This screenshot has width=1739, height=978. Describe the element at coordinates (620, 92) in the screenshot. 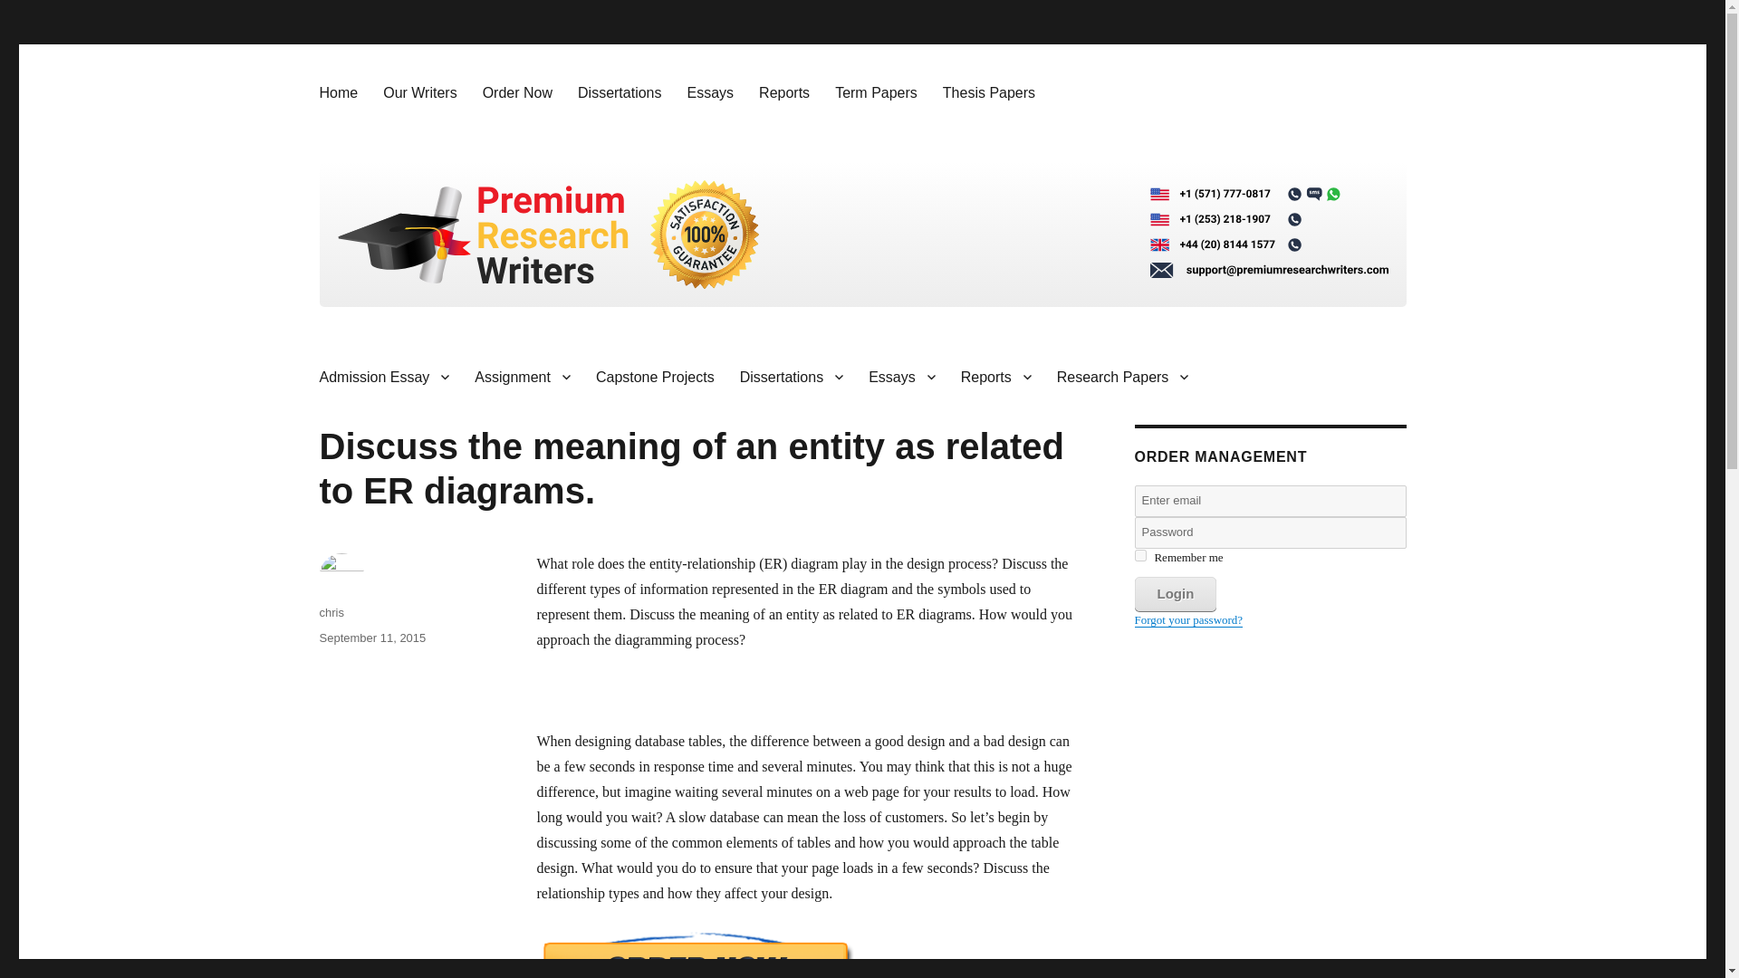

I see `Dissertations` at that location.